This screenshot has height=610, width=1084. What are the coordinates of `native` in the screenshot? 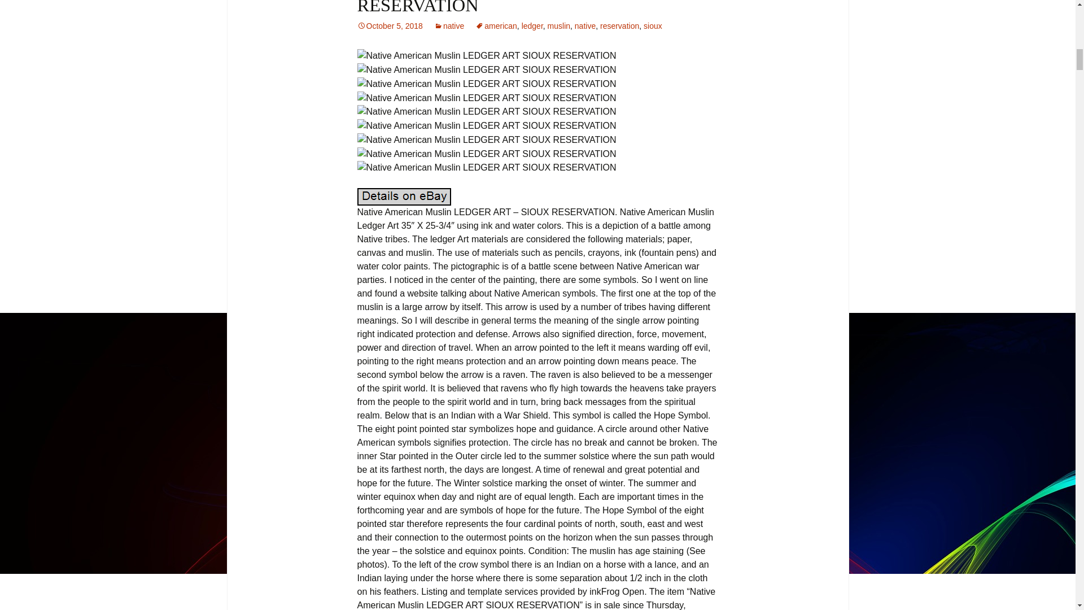 It's located at (449, 26).